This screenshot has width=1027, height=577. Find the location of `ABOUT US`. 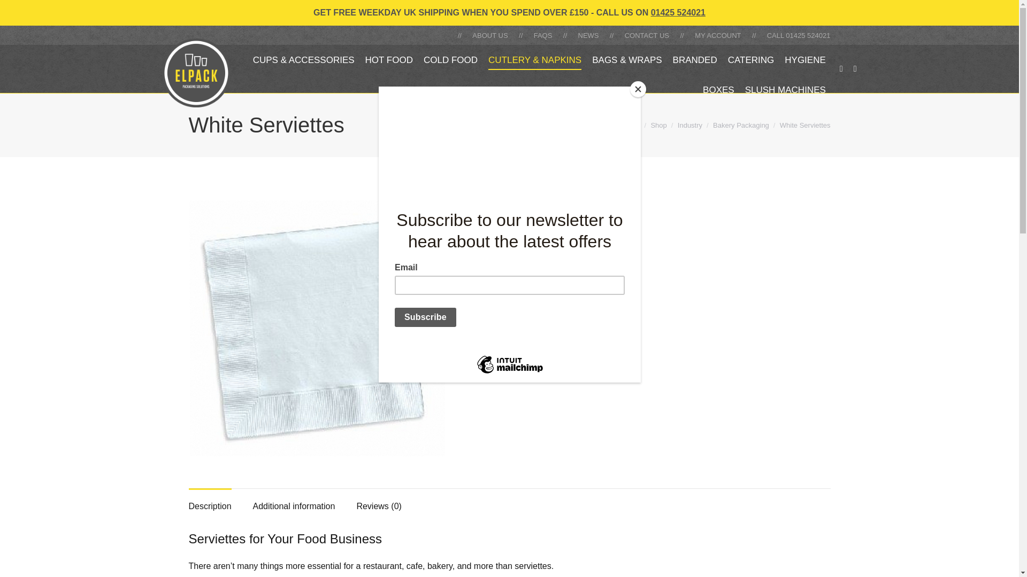

ABOUT US is located at coordinates (490, 35).